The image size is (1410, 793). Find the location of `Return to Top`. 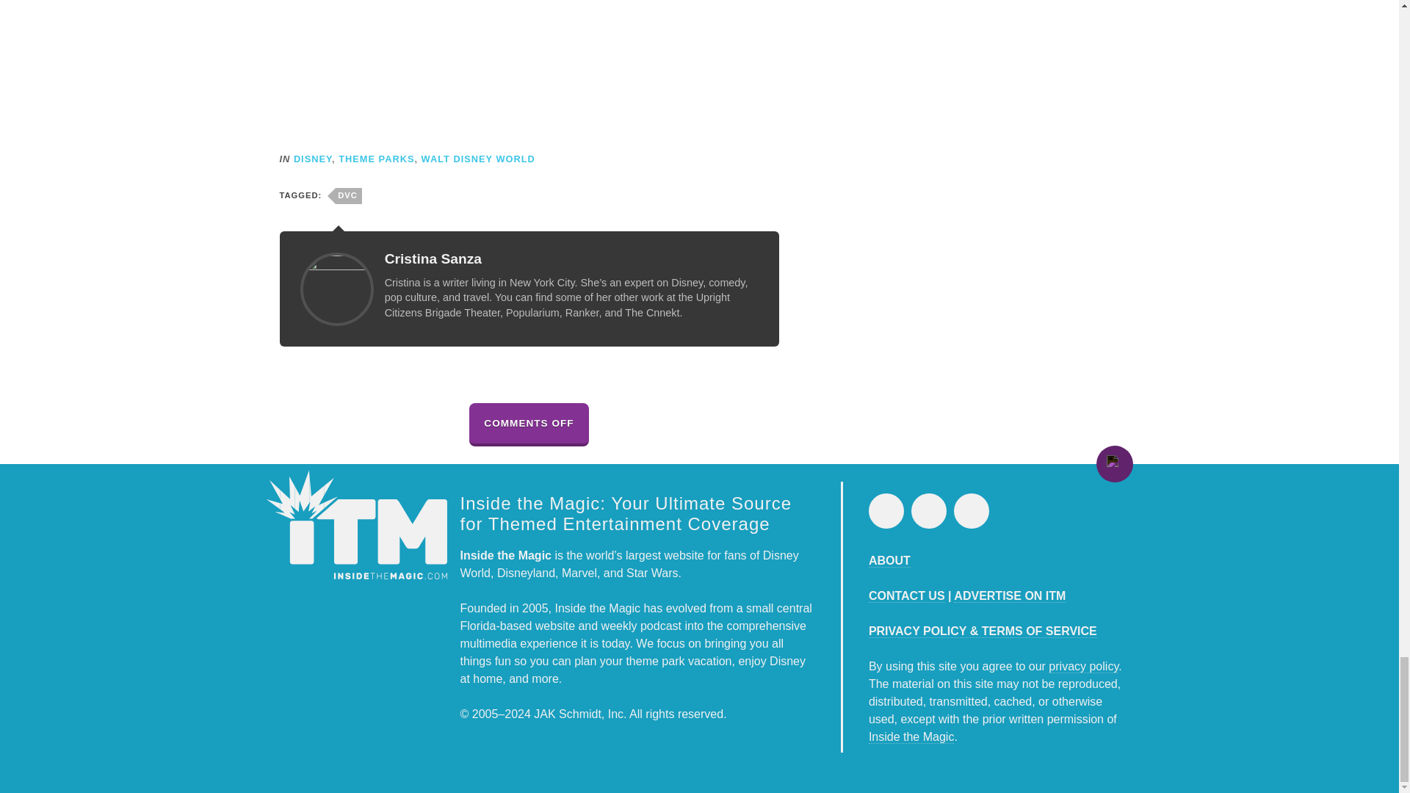

Return to Top is located at coordinates (1113, 463).